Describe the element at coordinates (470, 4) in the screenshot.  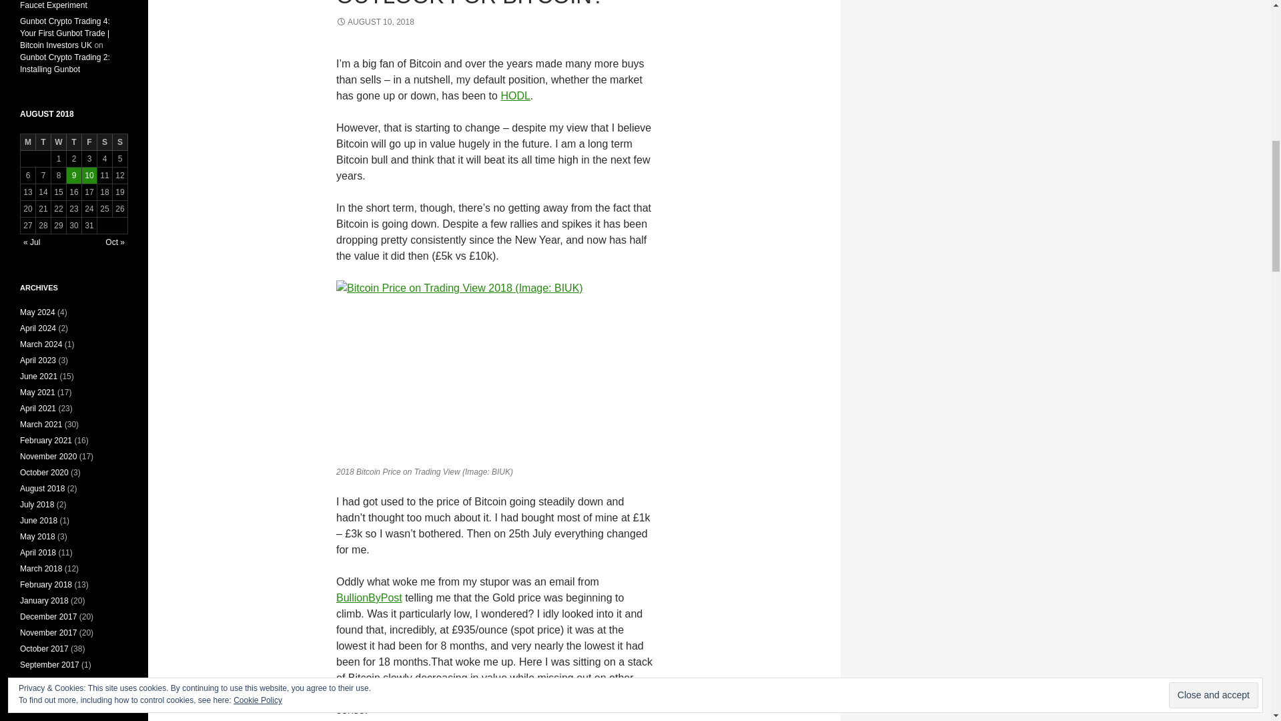
I see `WHAT IS THE CURRENT OUTLOOK FOR BITCOIN?` at that location.